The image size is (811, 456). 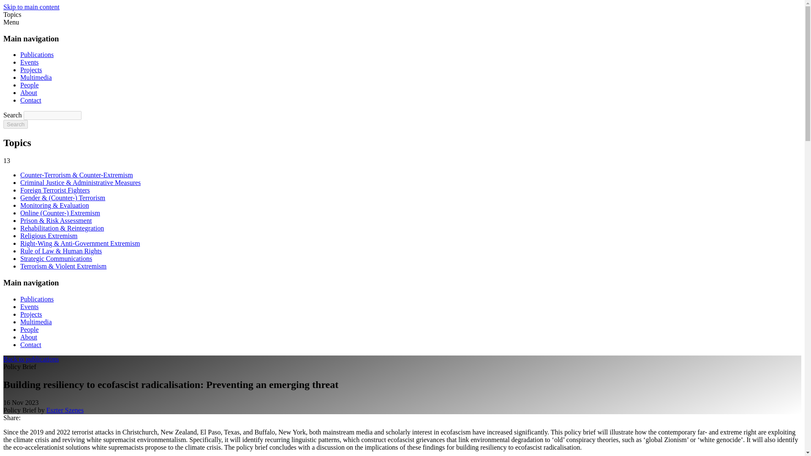 What do you see at coordinates (30, 100) in the screenshot?
I see `Contact` at bounding box center [30, 100].